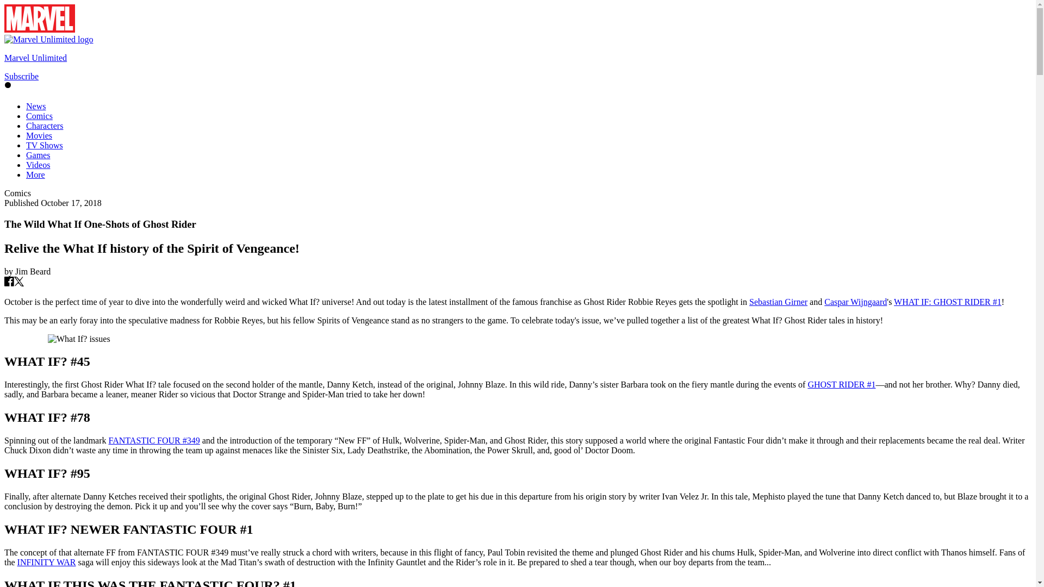 The image size is (1044, 587). I want to click on Caspar Wijngaard, so click(855, 301).